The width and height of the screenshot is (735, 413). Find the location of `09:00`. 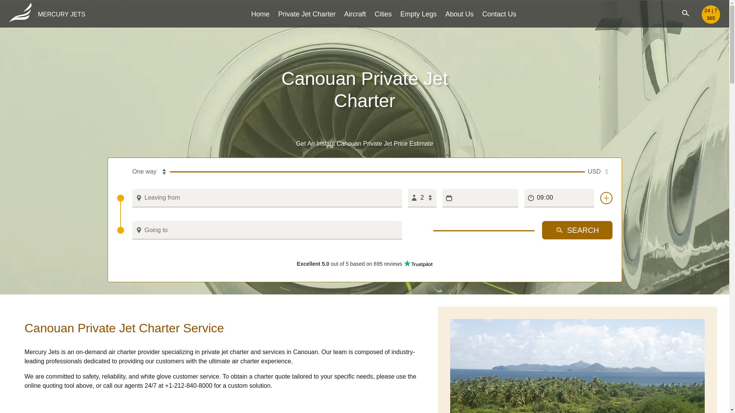

09:00 is located at coordinates (559, 198).